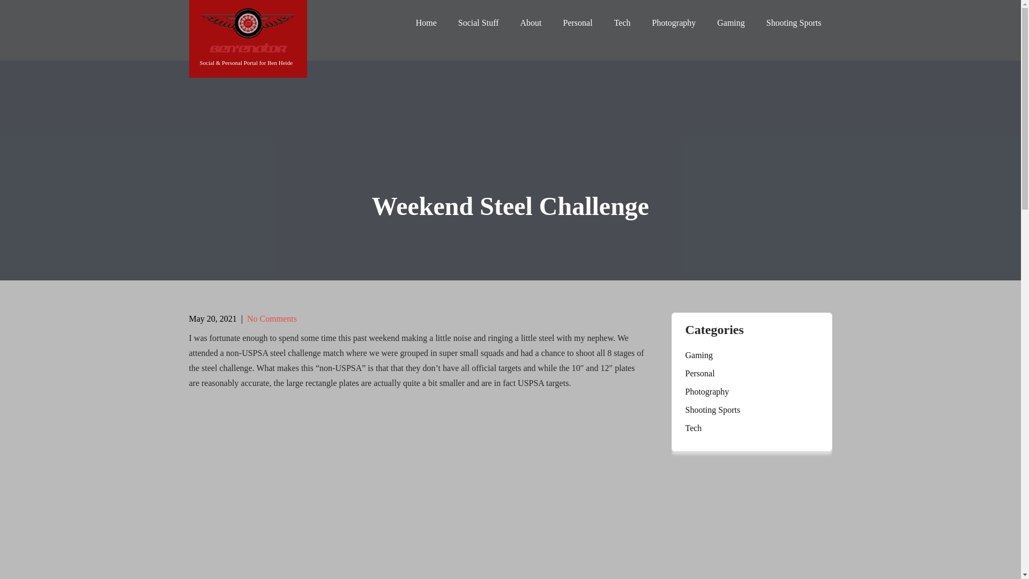 The image size is (1029, 579). I want to click on Personal, so click(699, 373).